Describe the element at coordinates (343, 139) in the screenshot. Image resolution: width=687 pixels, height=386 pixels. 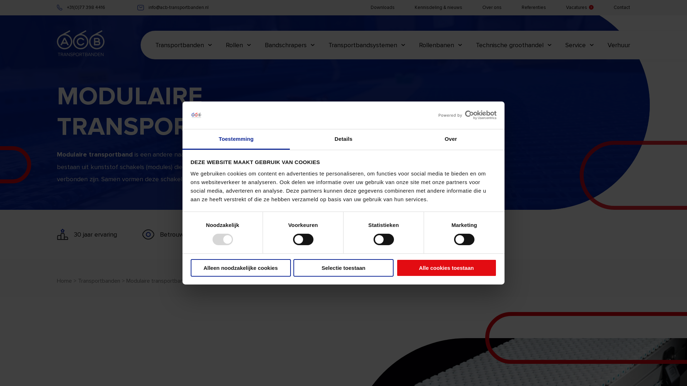
I see `Details` at that location.